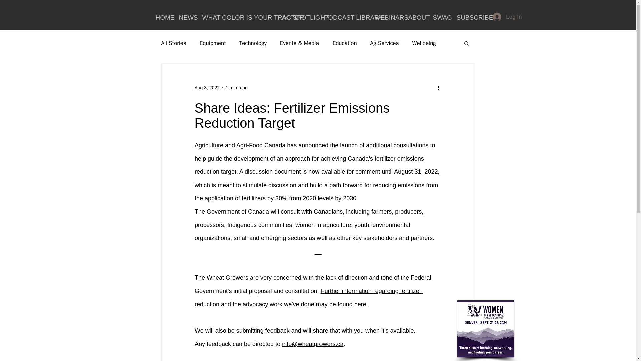 This screenshot has height=361, width=641. What do you see at coordinates (173, 43) in the screenshot?
I see `All Stories` at bounding box center [173, 43].